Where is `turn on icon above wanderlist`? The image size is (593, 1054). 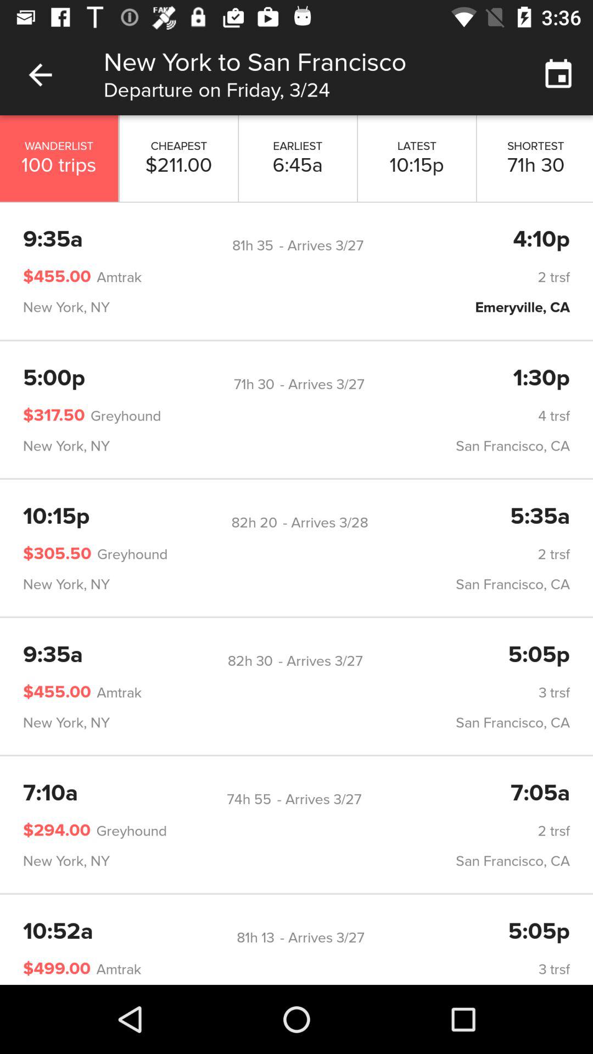
turn on icon above wanderlist is located at coordinates (40, 75).